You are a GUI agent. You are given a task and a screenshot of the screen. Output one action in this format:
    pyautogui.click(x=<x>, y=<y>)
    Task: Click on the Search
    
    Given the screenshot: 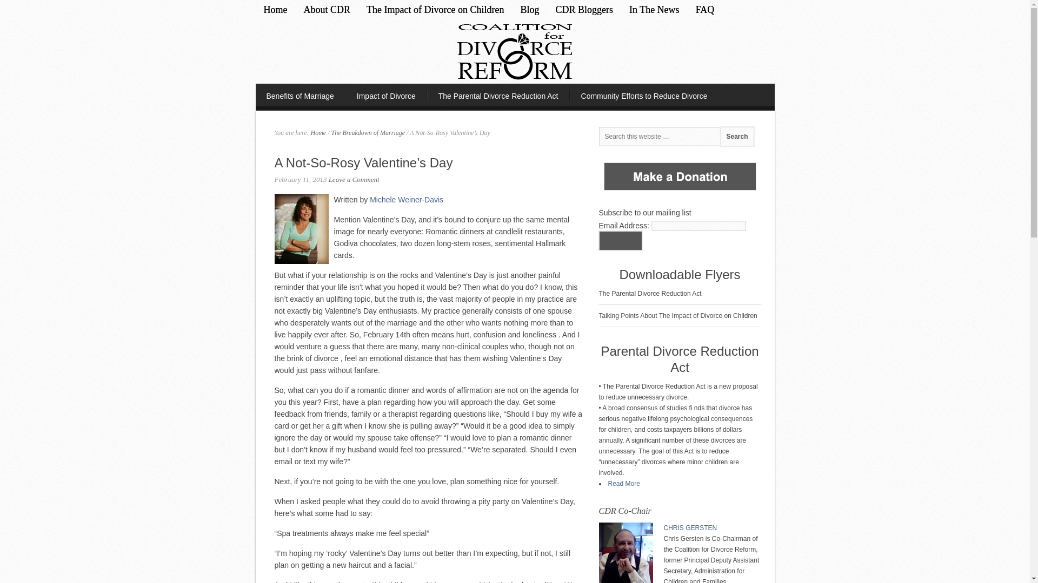 What is the action you would take?
    pyautogui.click(x=736, y=137)
    